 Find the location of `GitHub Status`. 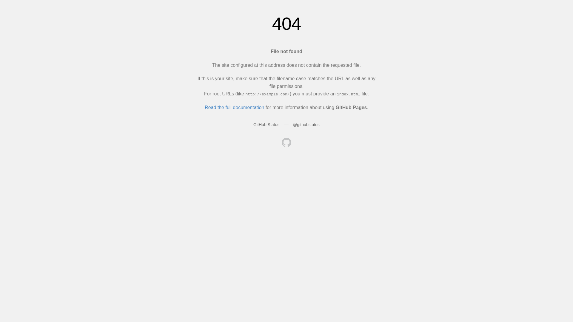

GitHub Status is located at coordinates (266, 125).